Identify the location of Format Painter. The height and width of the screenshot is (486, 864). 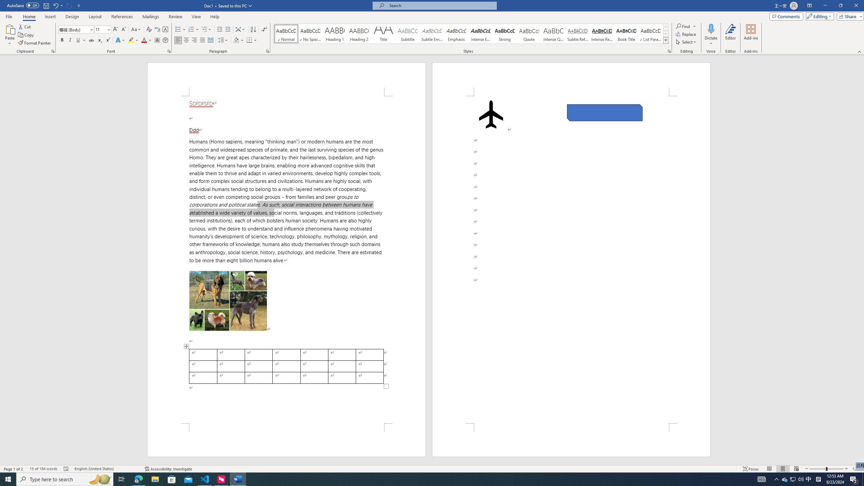
(35, 43).